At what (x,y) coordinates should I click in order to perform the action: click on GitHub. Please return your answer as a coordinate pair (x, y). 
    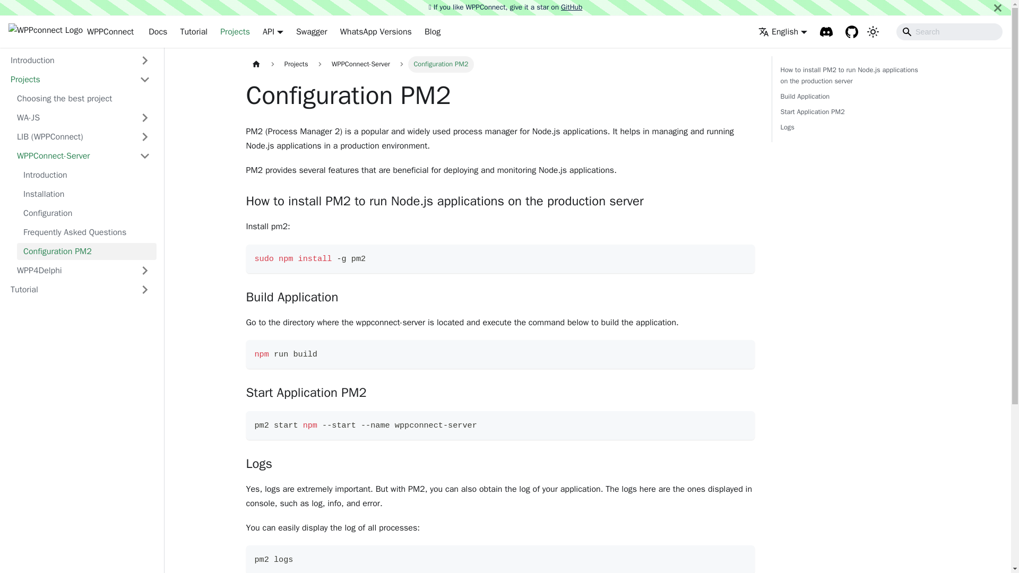
    Looking at the image, I should click on (571, 7).